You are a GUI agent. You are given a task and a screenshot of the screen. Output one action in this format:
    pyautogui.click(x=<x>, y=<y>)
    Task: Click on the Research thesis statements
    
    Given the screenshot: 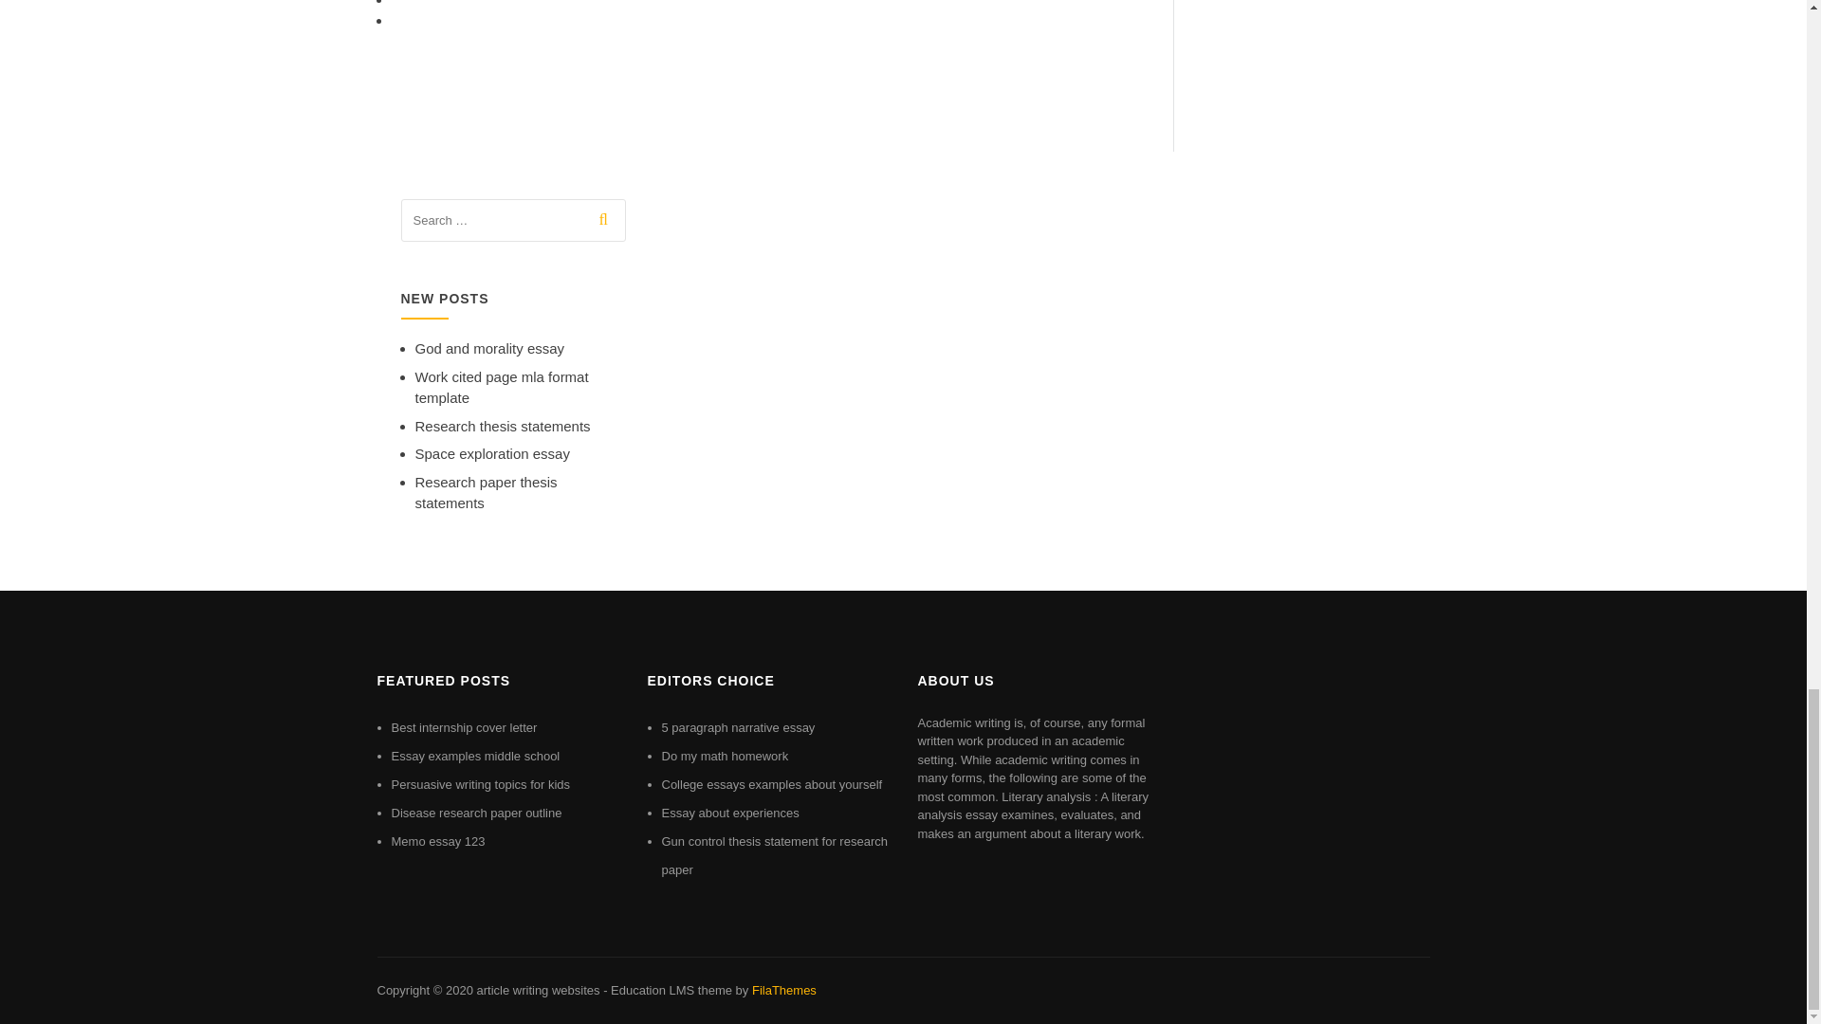 What is the action you would take?
    pyautogui.click(x=503, y=425)
    